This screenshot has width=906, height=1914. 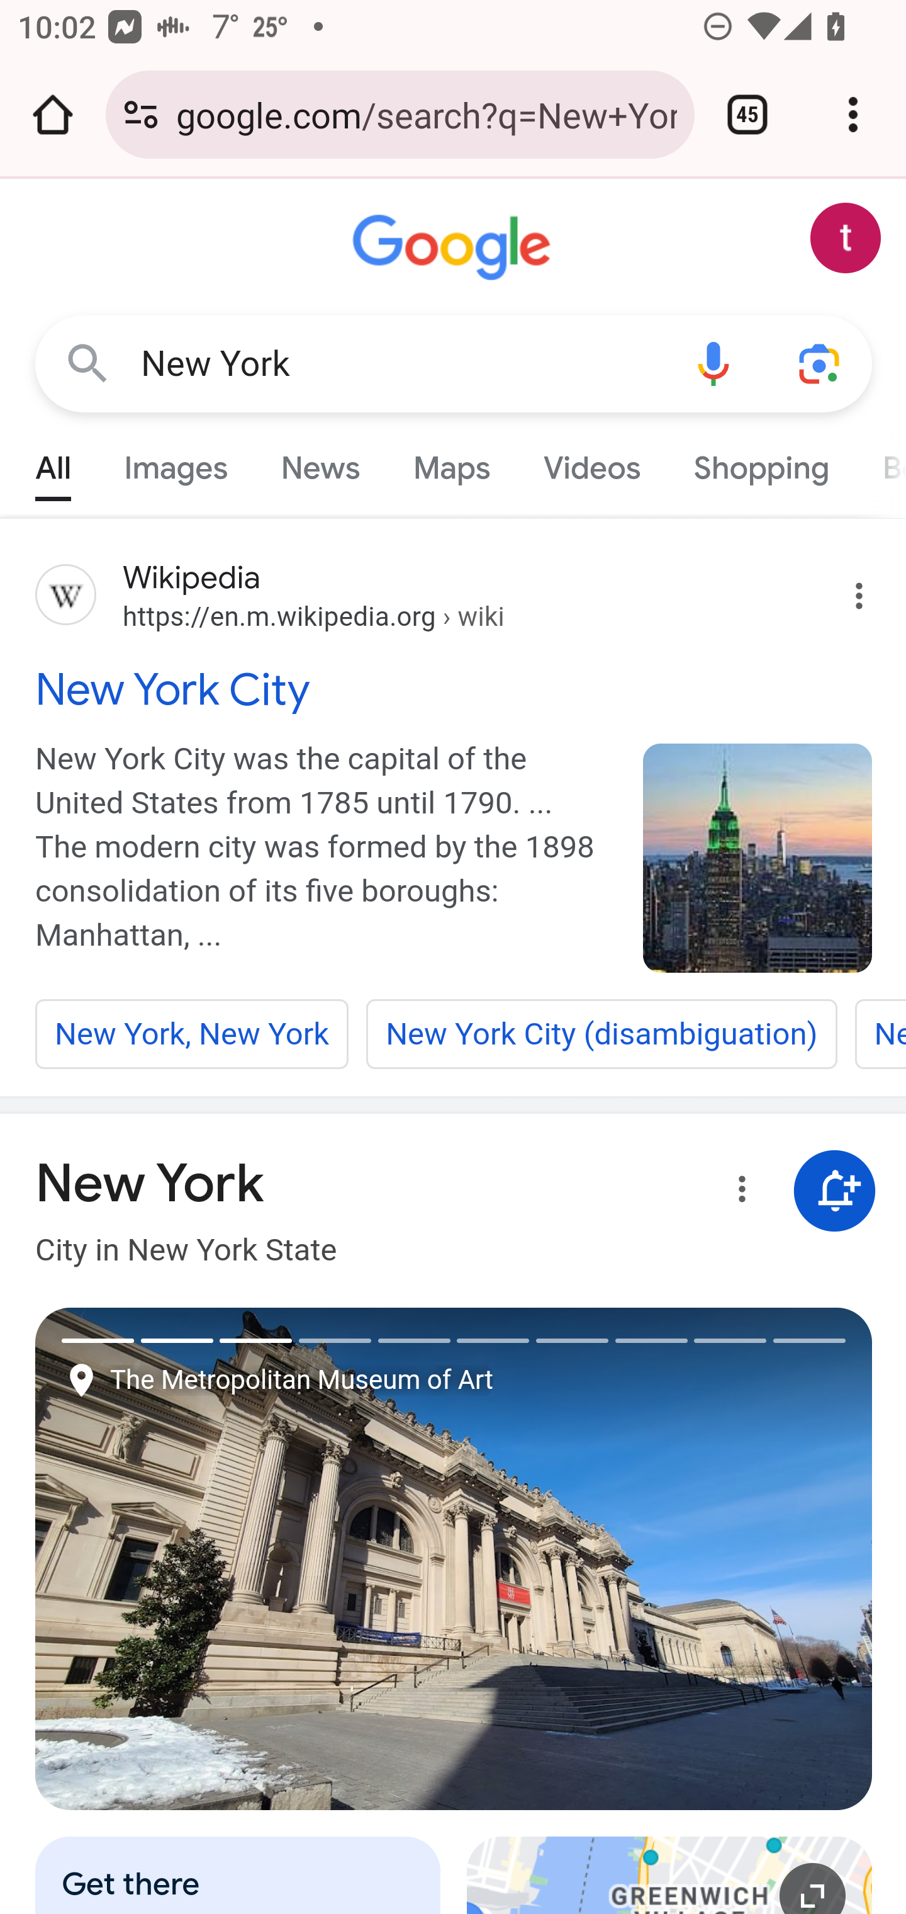 What do you see at coordinates (593, 462) in the screenshot?
I see `Videos` at bounding box center [593, 462].